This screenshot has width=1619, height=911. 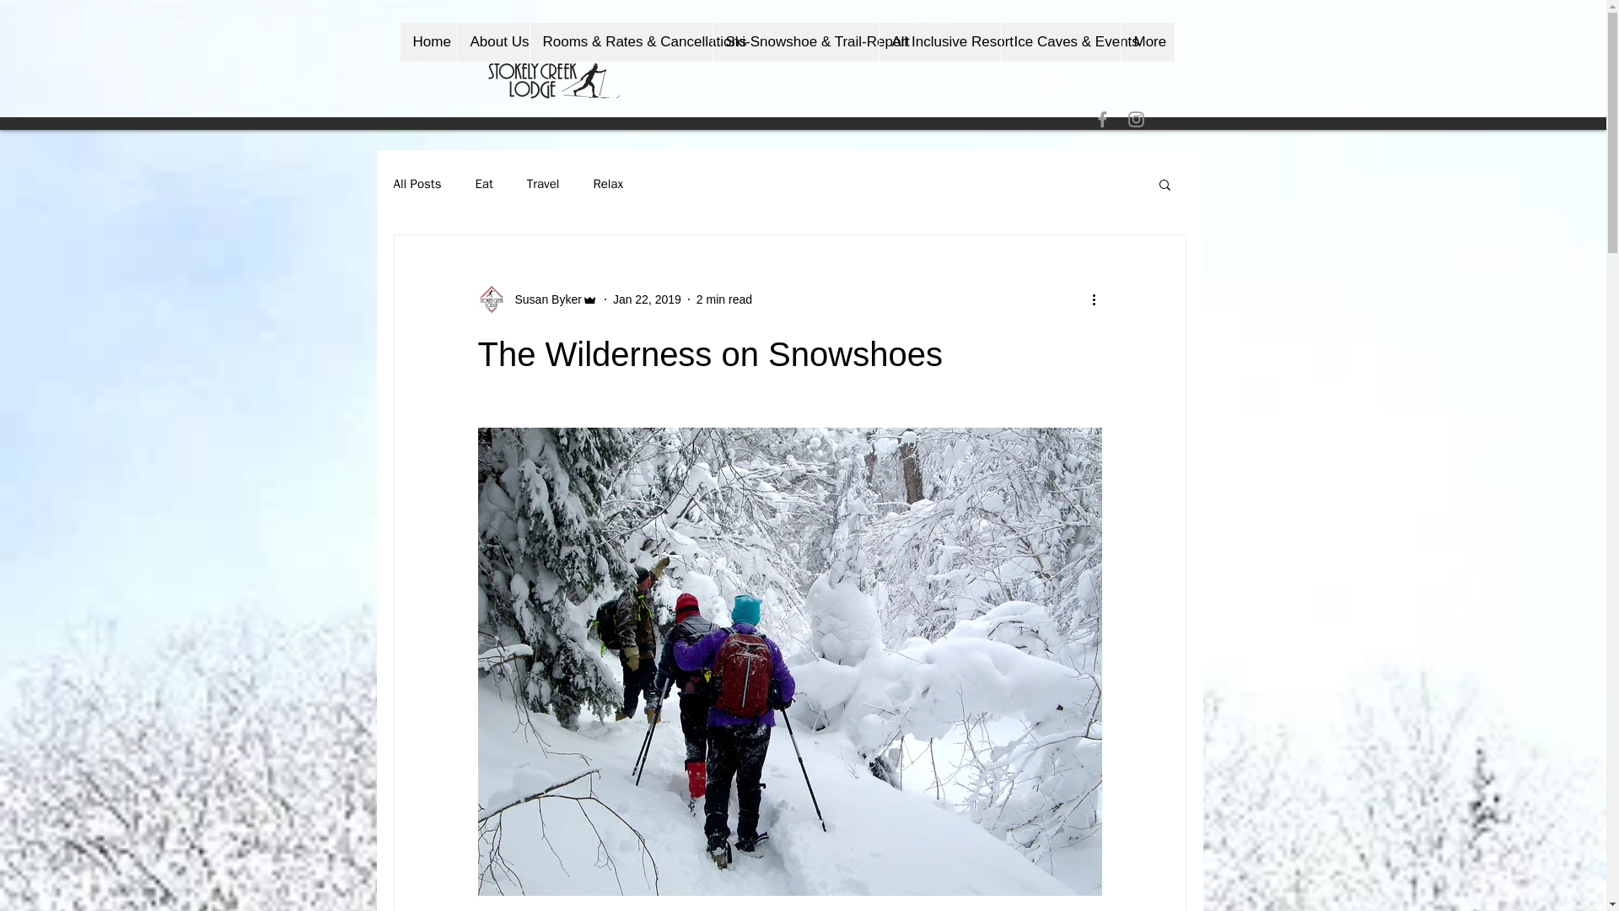 I want to click on 2 min read, so click(x=723, y=298).